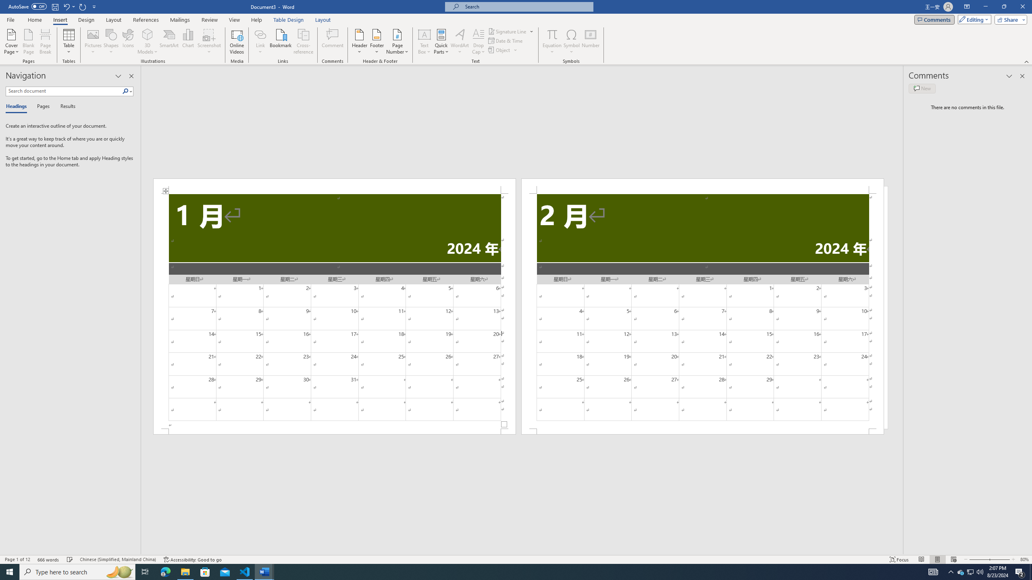 The width and height of the screenshot is (1032, 580). I want to click on Class: NetUIImage, so click(126, 91).